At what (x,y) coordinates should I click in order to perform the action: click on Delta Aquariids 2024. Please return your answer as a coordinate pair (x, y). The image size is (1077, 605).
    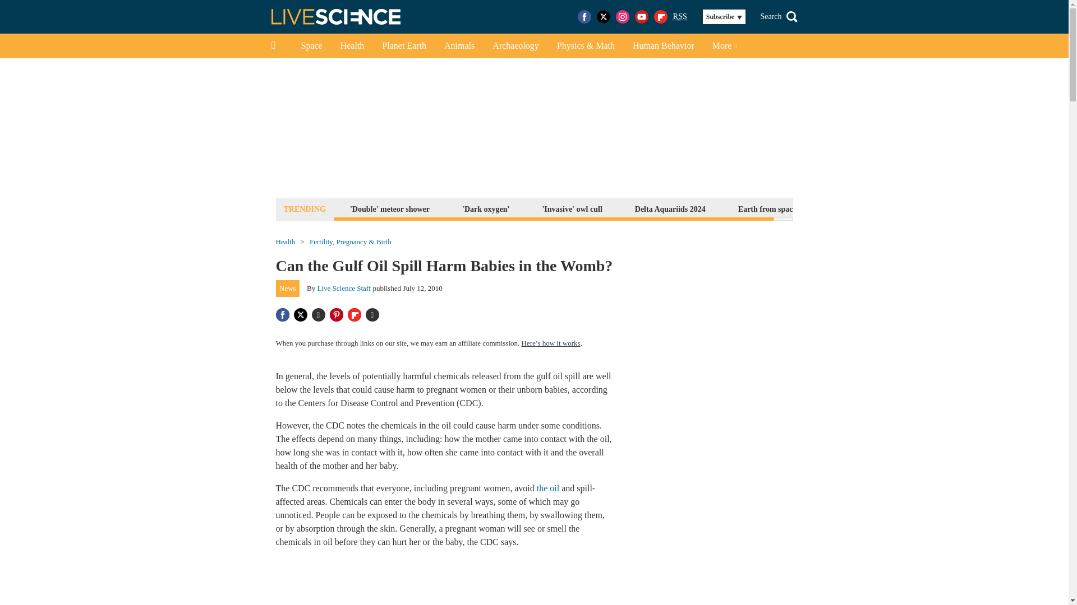
    Looking at the image, I should click on (670, 208).